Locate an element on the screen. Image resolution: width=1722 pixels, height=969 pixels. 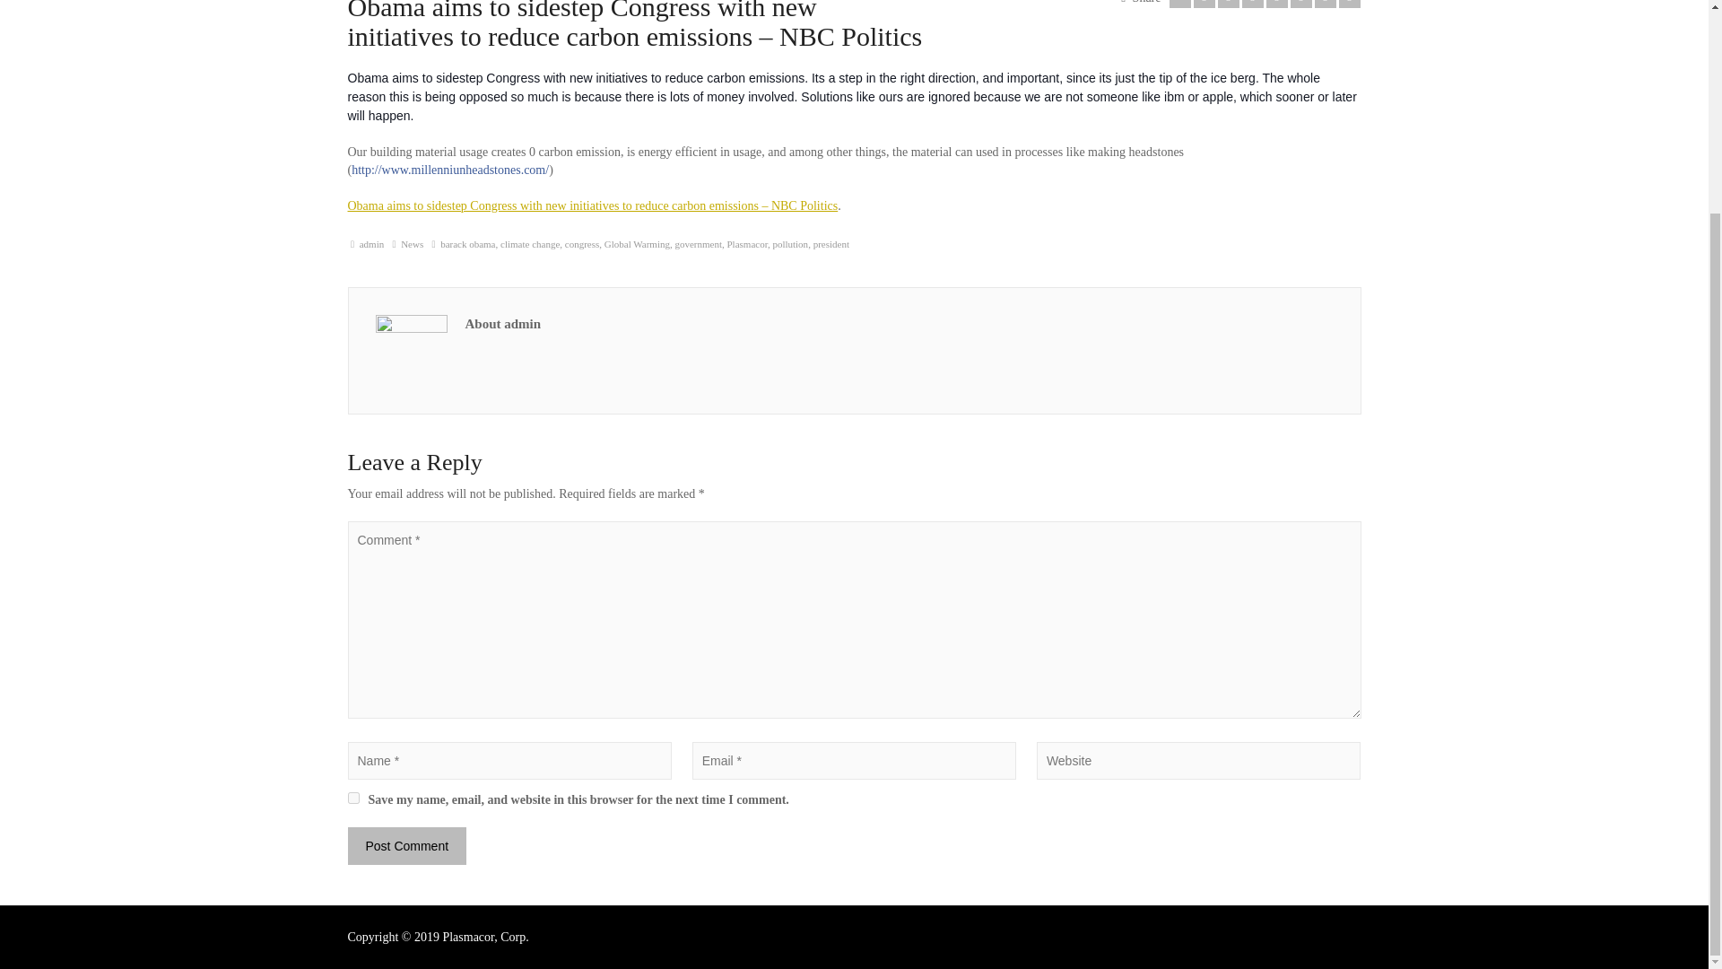
Global Warming is located at coordinates (637, 243).